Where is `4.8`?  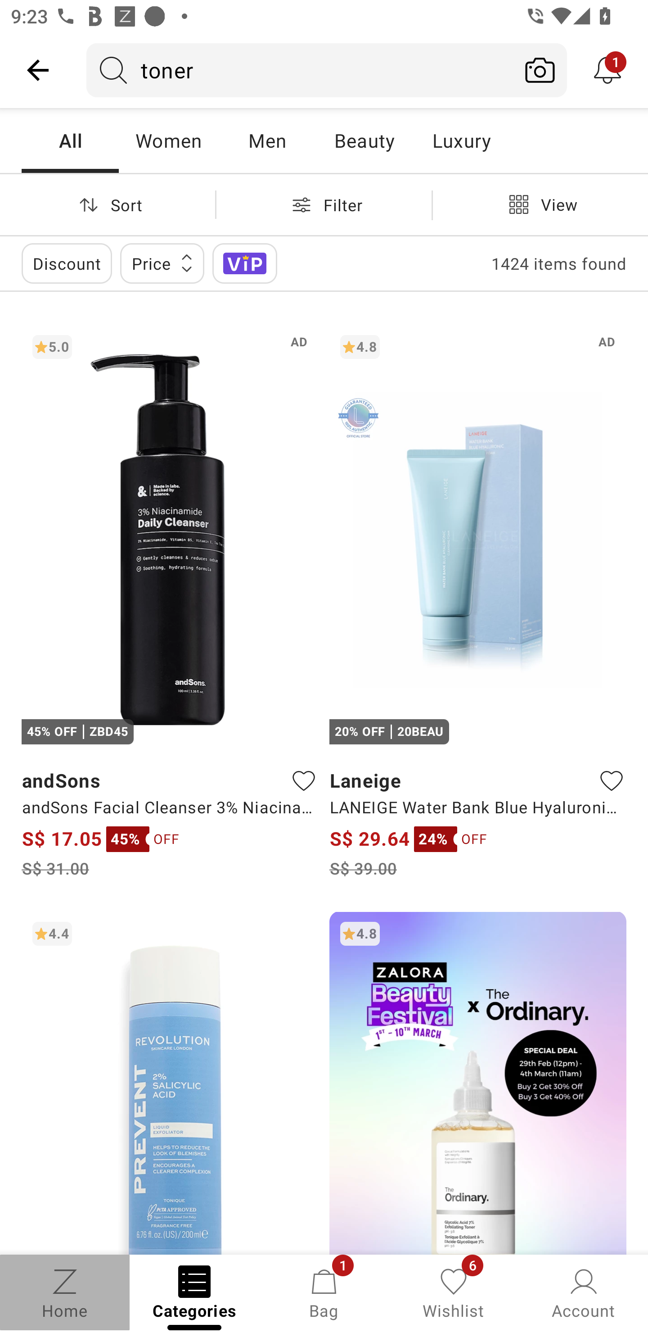 4.8 is located at coordinates (478, 1082).